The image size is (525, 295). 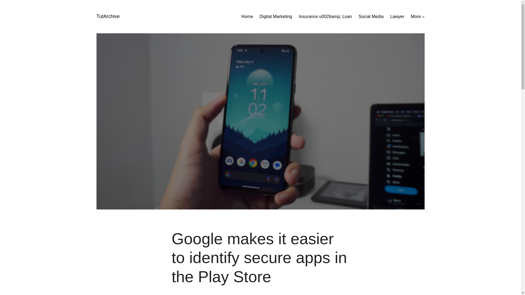 I want to click on Insurance u0026amp; Loan, so click(x=325, y=16).